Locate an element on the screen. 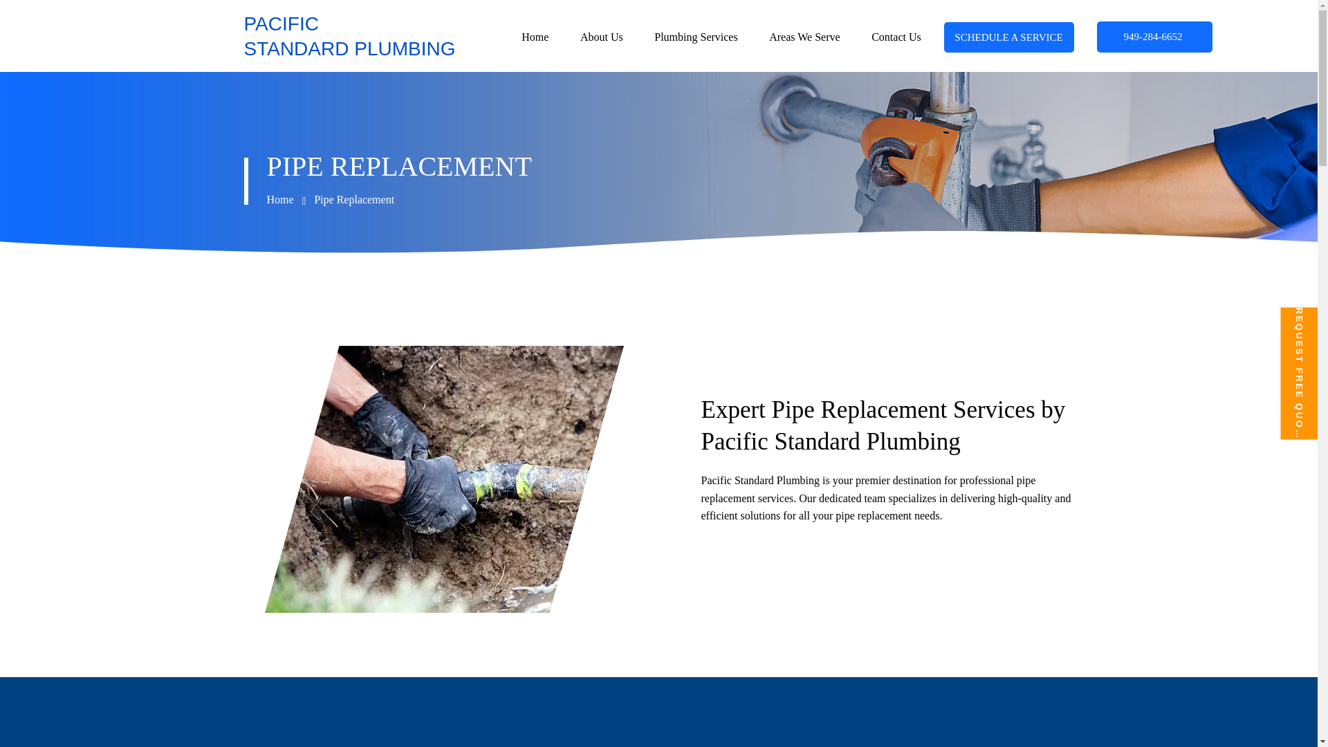 This screenshot has width=1328, height=747. Plumbing Services is located at coordinates (349, 36).